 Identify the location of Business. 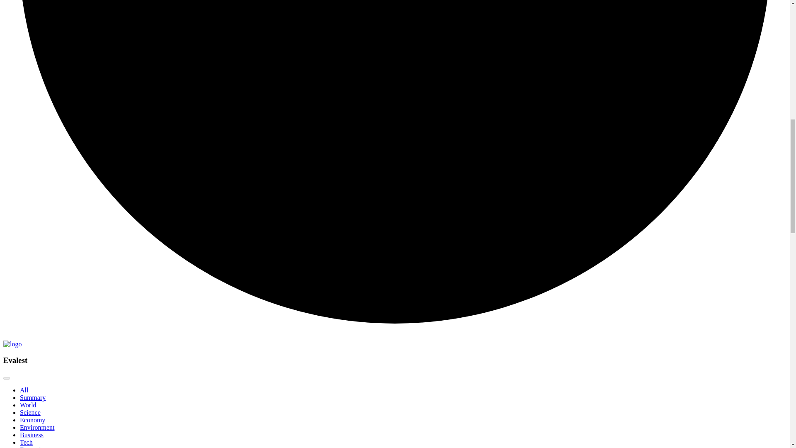
(32, 435).